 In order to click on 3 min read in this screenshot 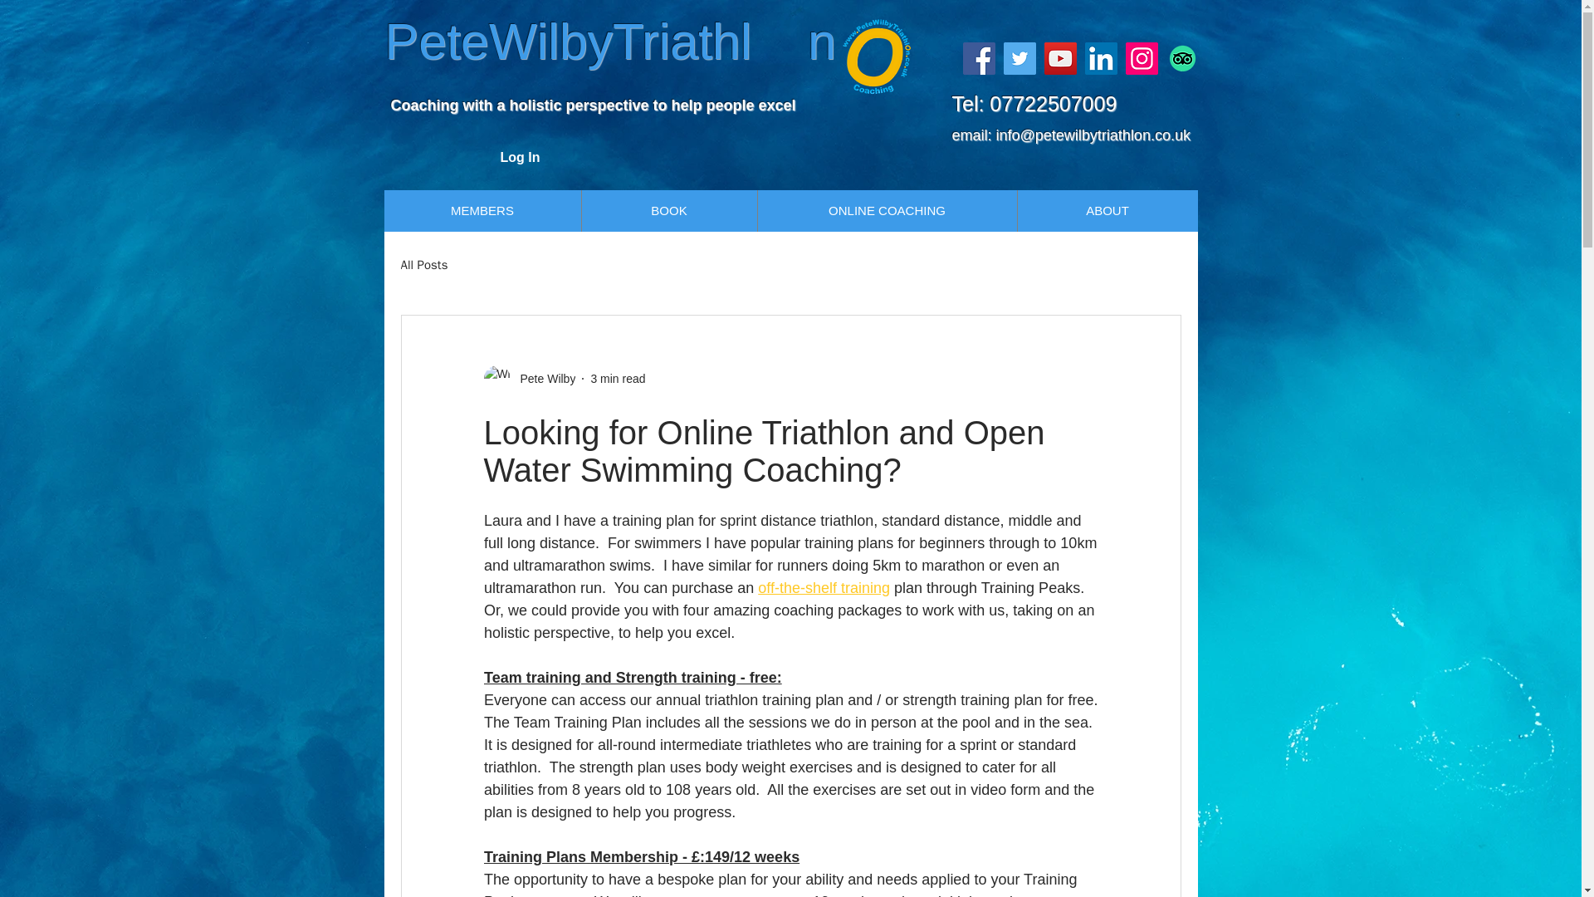, I will do `click(618, 379)`.